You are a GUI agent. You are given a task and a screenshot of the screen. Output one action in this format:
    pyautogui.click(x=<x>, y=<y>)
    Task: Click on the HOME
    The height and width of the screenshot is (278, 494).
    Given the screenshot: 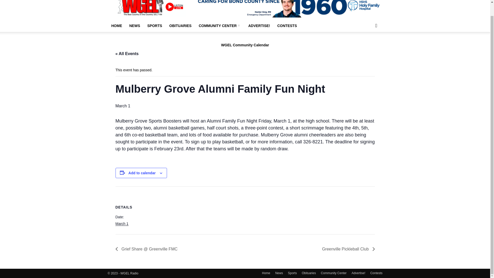 What is the action you would take?
    pyautogui.click(x=116, y=26)
    